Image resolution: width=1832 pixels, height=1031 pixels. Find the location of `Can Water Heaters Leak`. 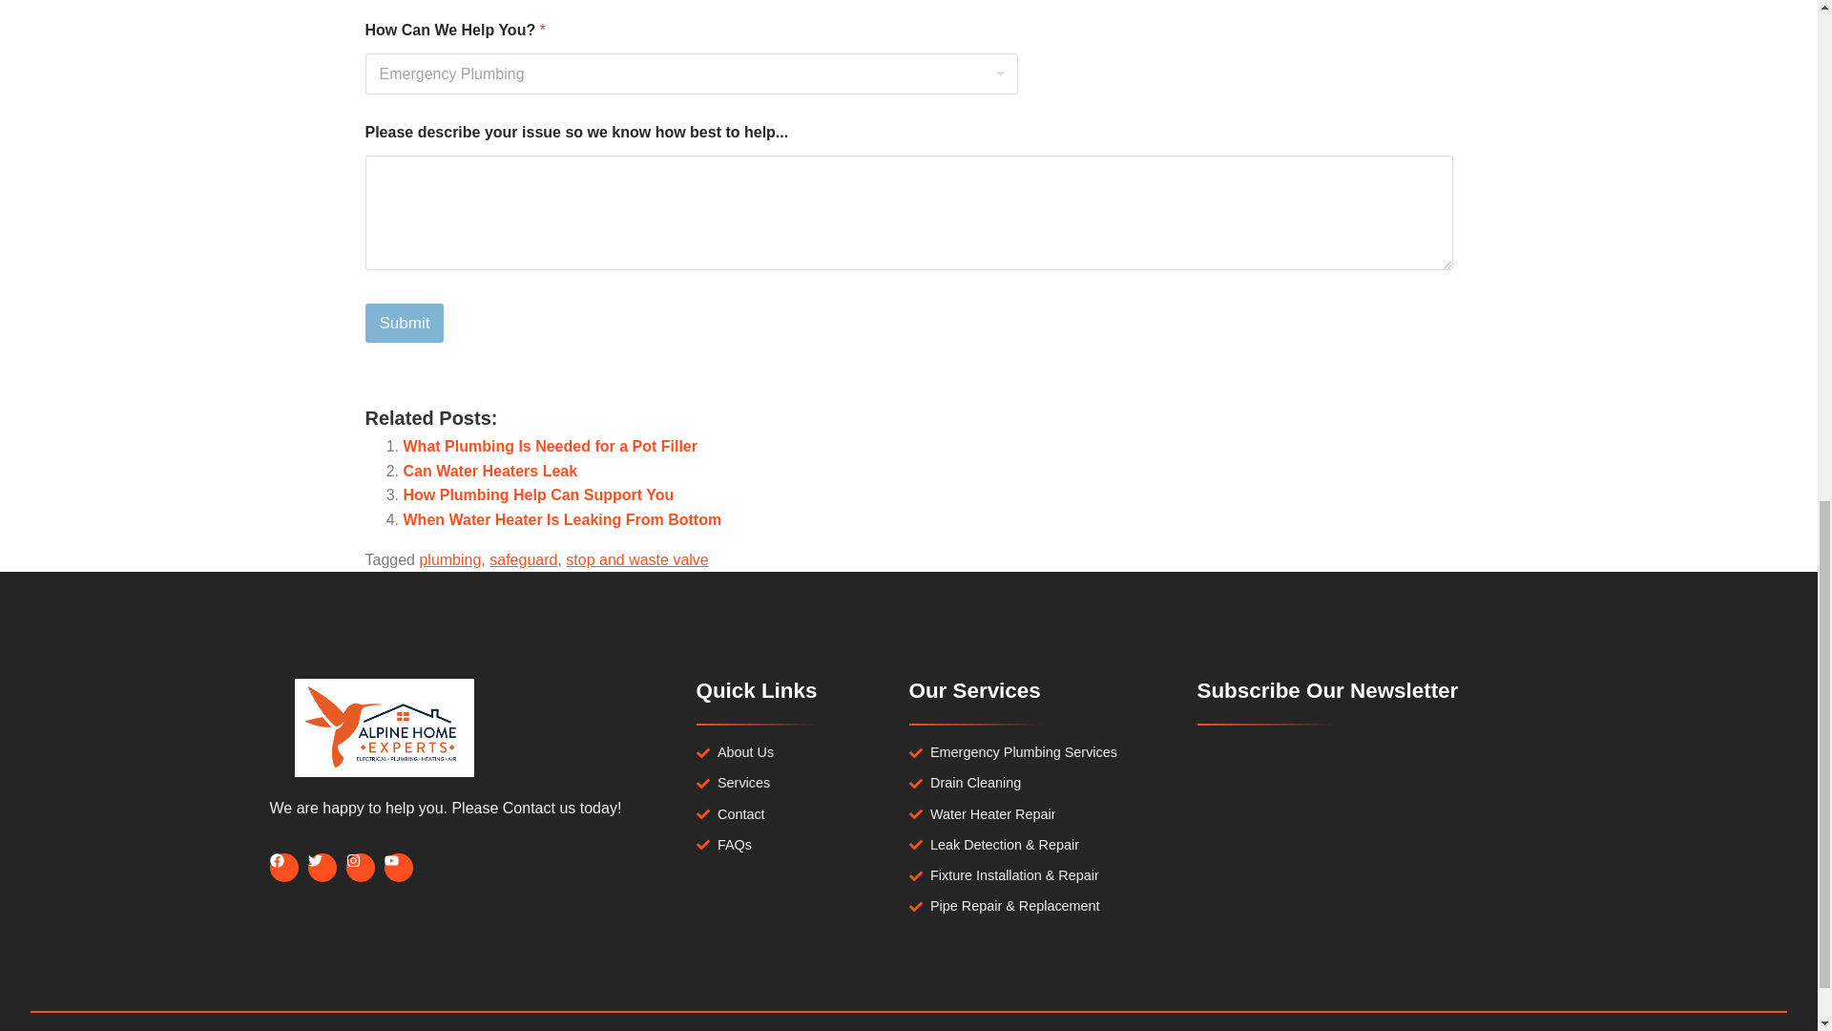

Can Water Heaters Leak is located at coordinates (489, 471).